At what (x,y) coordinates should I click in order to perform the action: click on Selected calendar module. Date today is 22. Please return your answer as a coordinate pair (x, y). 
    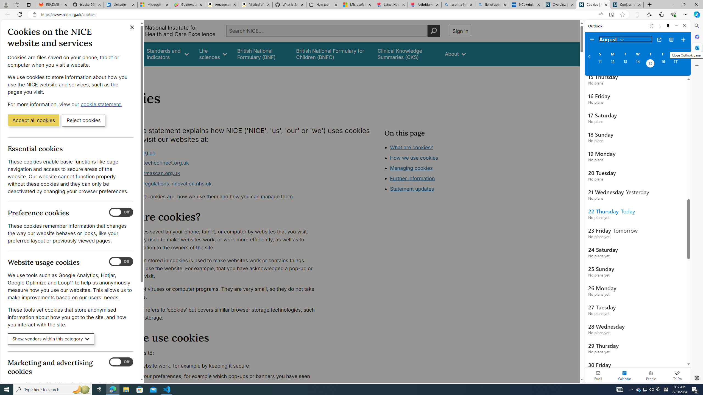
    Looking at the image, I should click on (624, 375).